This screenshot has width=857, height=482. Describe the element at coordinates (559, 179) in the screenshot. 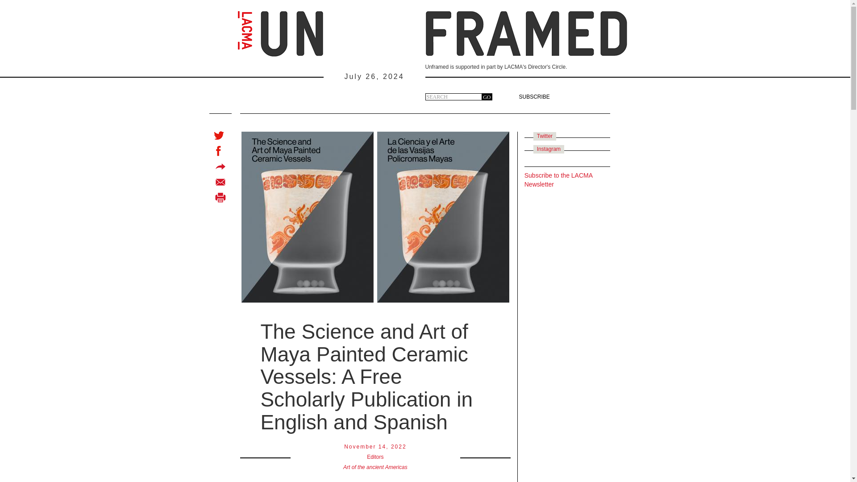

I see `Subscribe to the LACMA Newsletter` at that location.